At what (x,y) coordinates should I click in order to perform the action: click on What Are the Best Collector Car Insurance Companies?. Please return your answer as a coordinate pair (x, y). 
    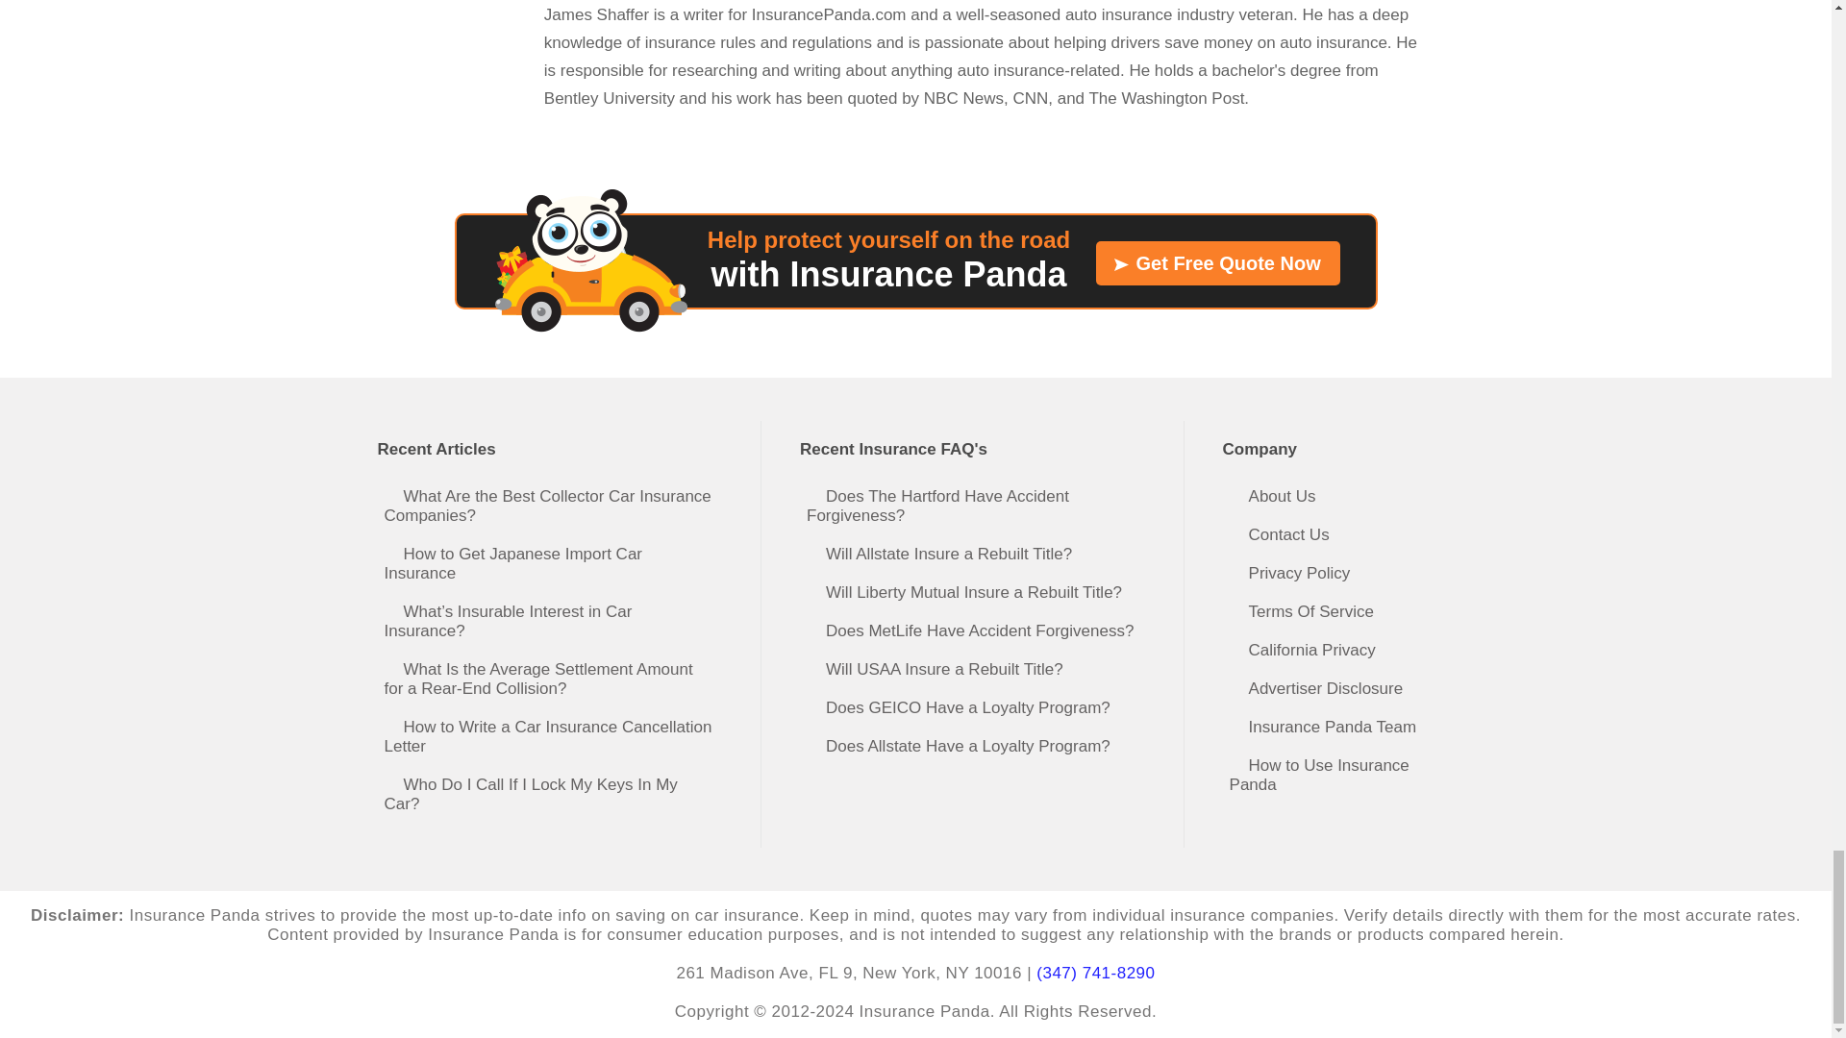
    Looking at the image, I should click on (554, 506).